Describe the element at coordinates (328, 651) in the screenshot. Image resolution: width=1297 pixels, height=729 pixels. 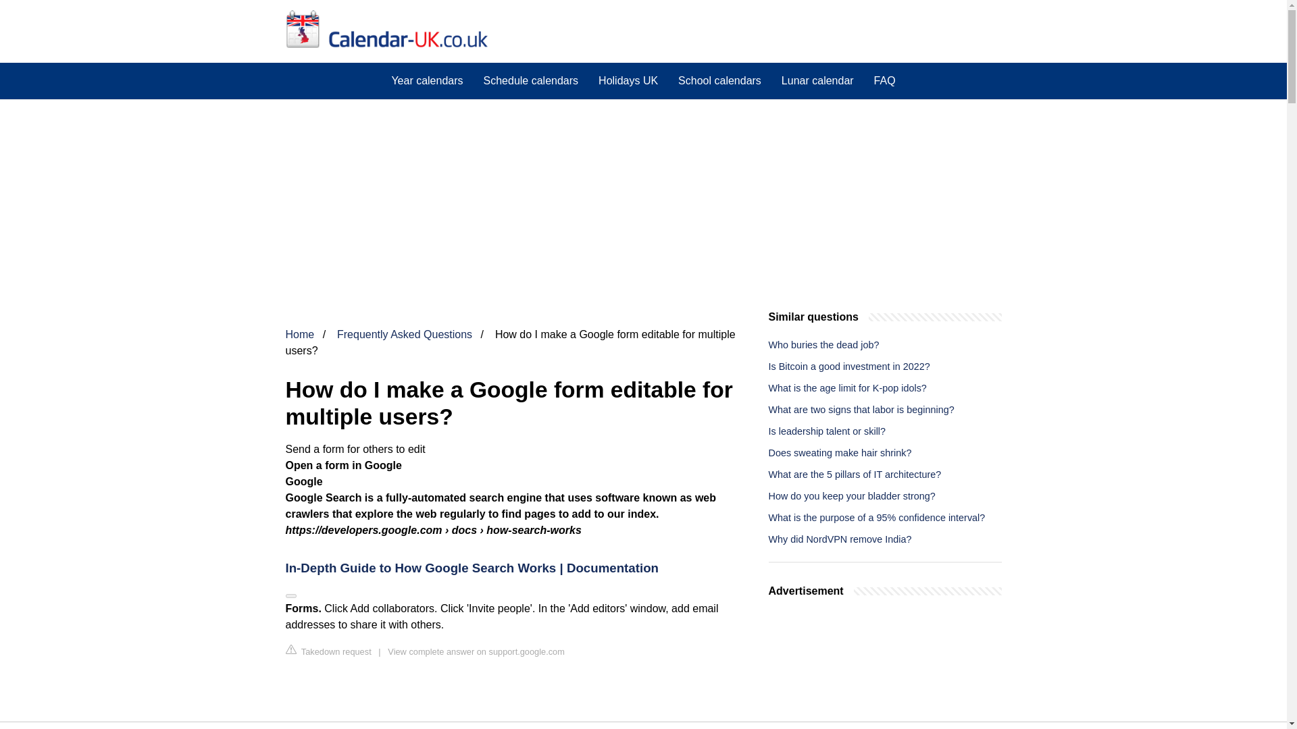
I see `Takedown request` at that location.